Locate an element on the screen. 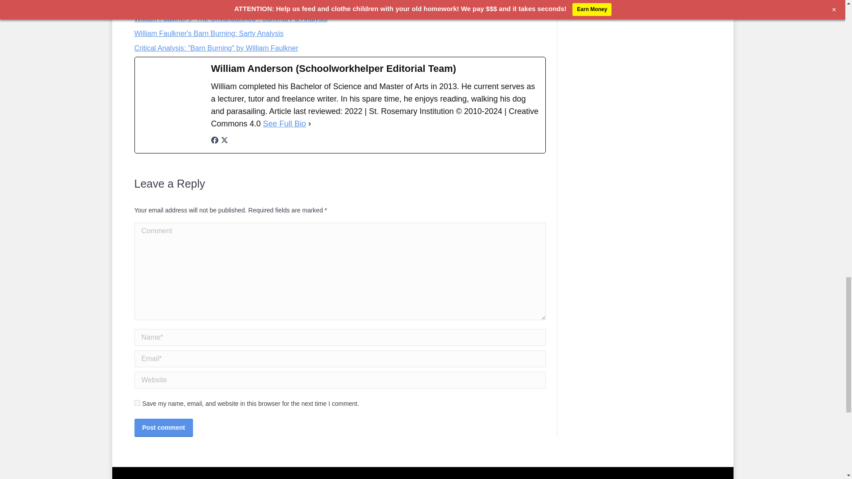 The height and width of the screenshot is (479, 852). See Full Bio is located at coordinates (284, 123).